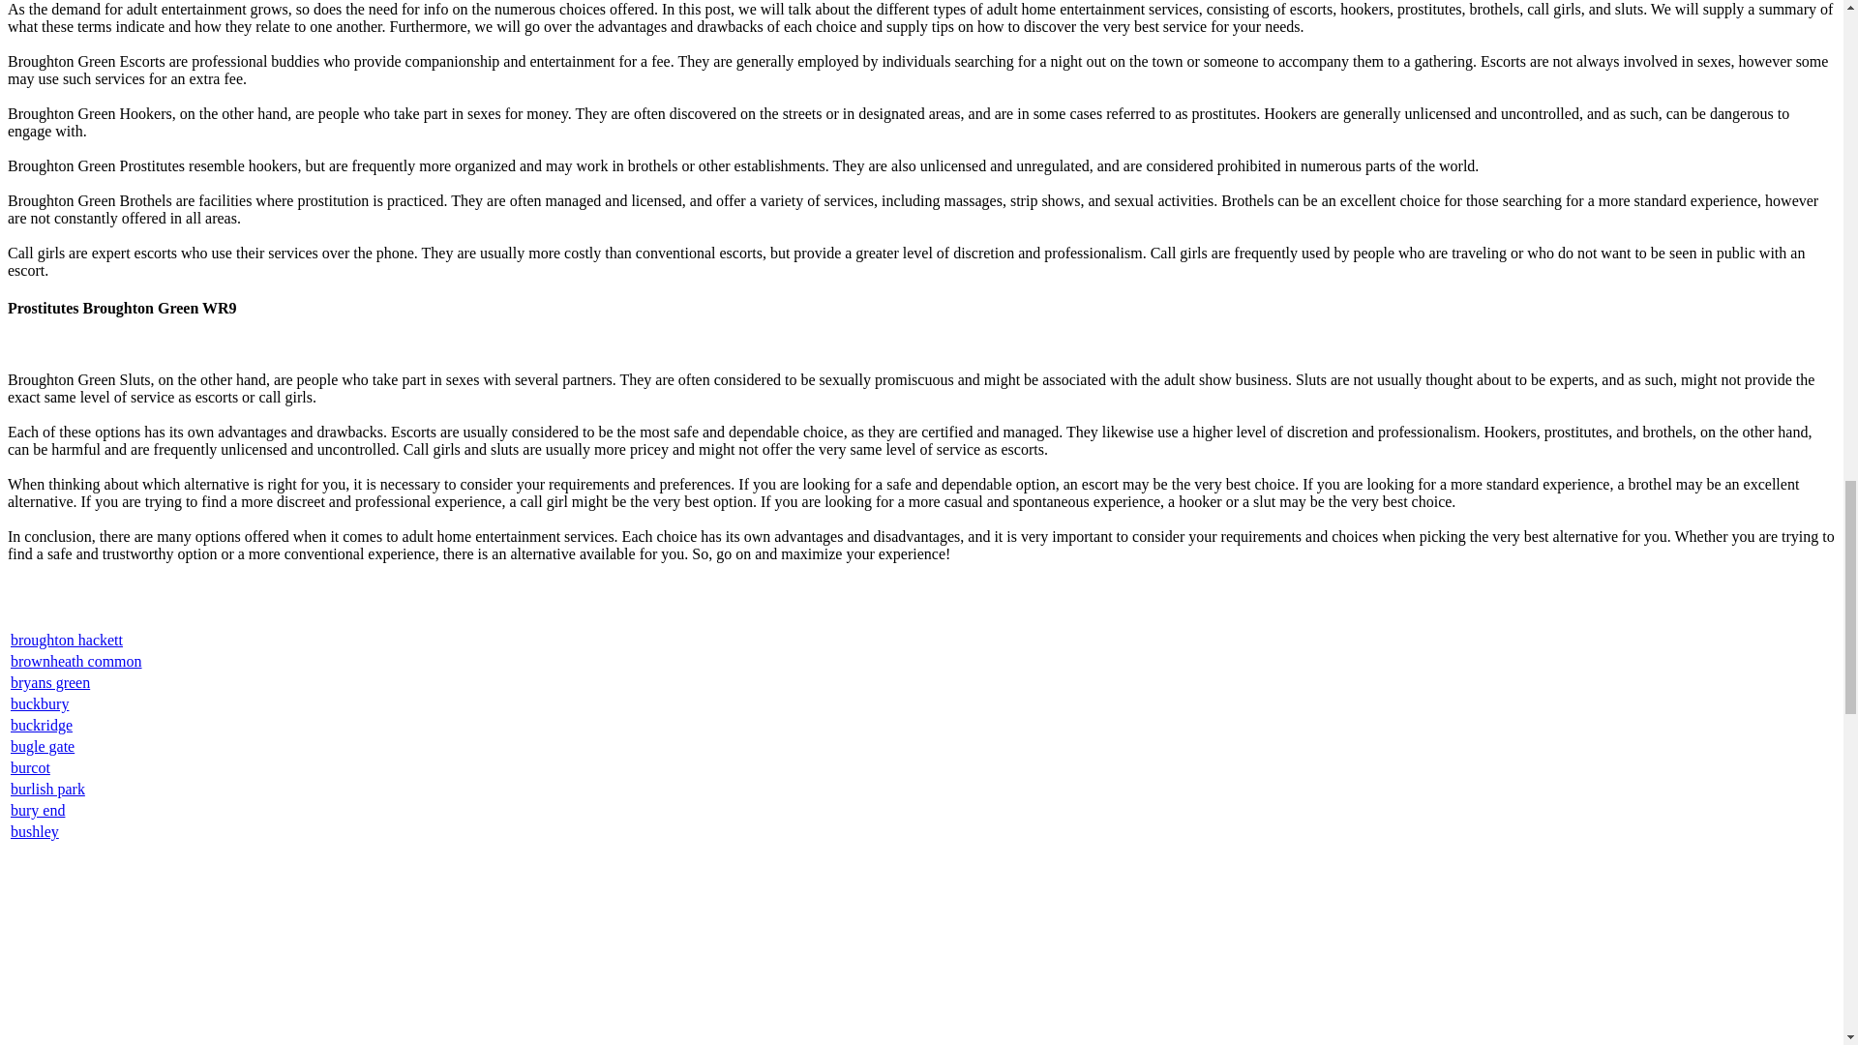  I want to click on burcot, so click(30, 768).